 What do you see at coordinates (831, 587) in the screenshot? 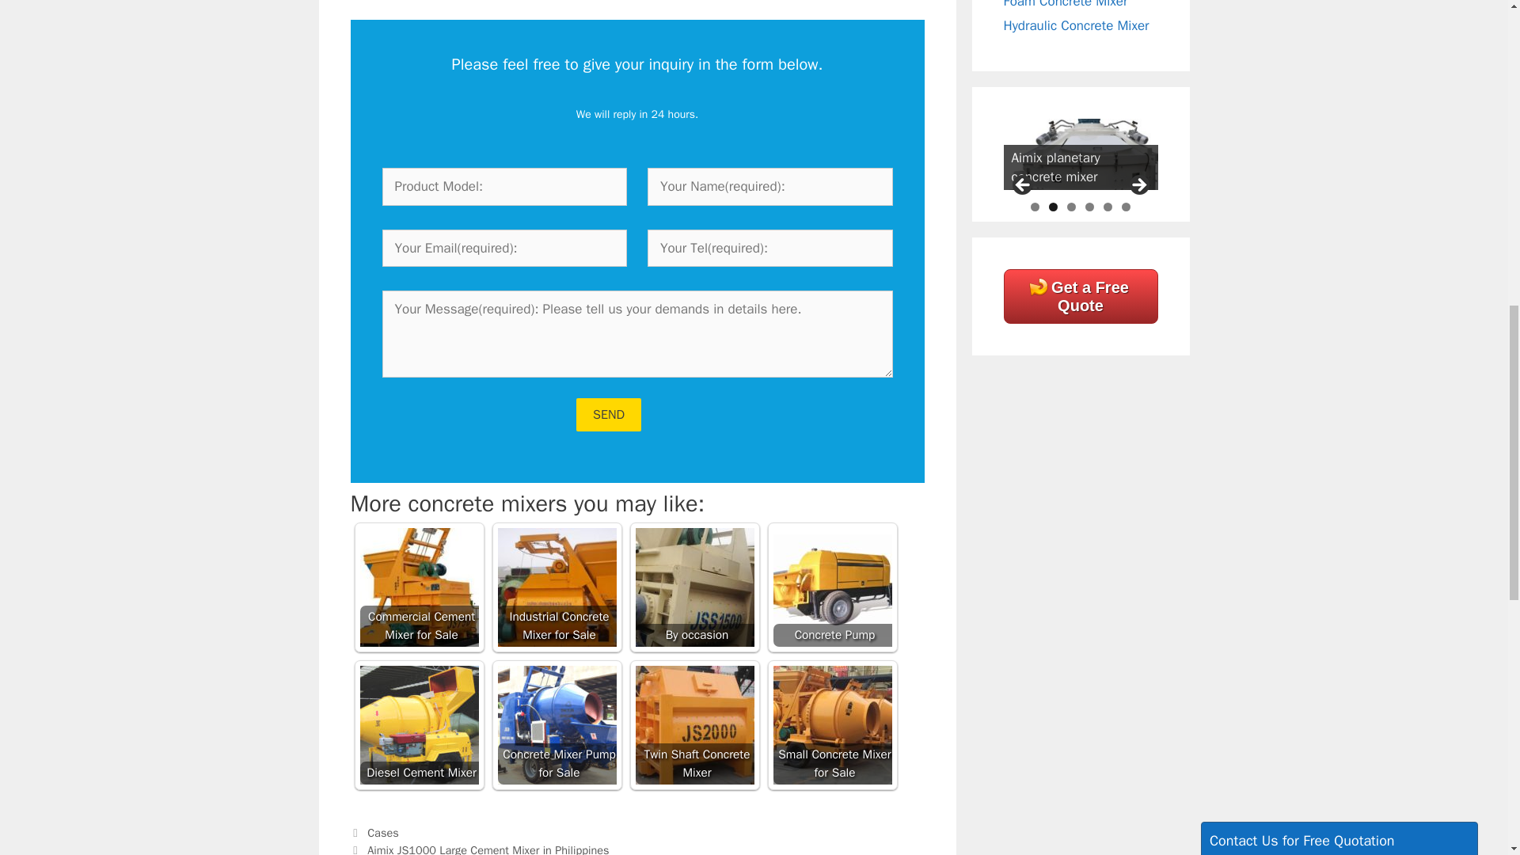
I see `Concrete Pump` at bounding box center [831, 587].